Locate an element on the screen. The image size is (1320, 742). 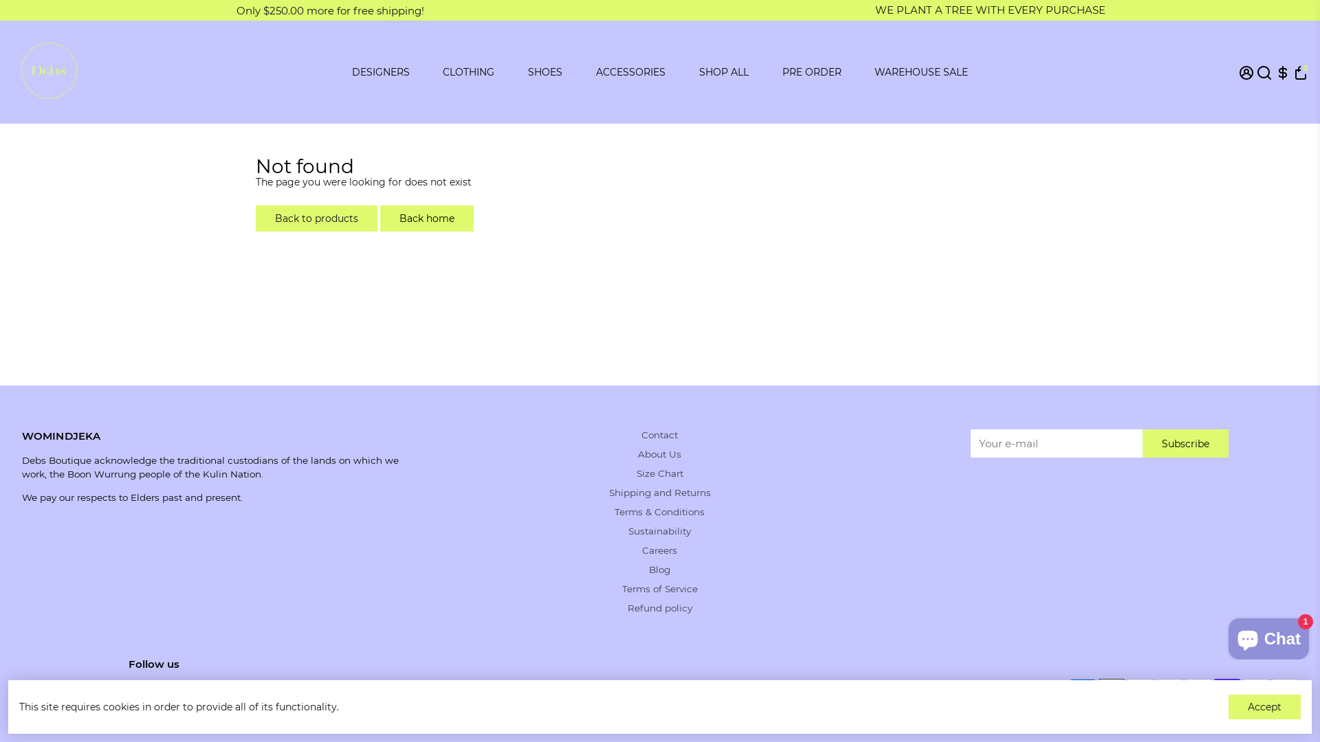
PRE ORDER is located at coordinates (812, 72).